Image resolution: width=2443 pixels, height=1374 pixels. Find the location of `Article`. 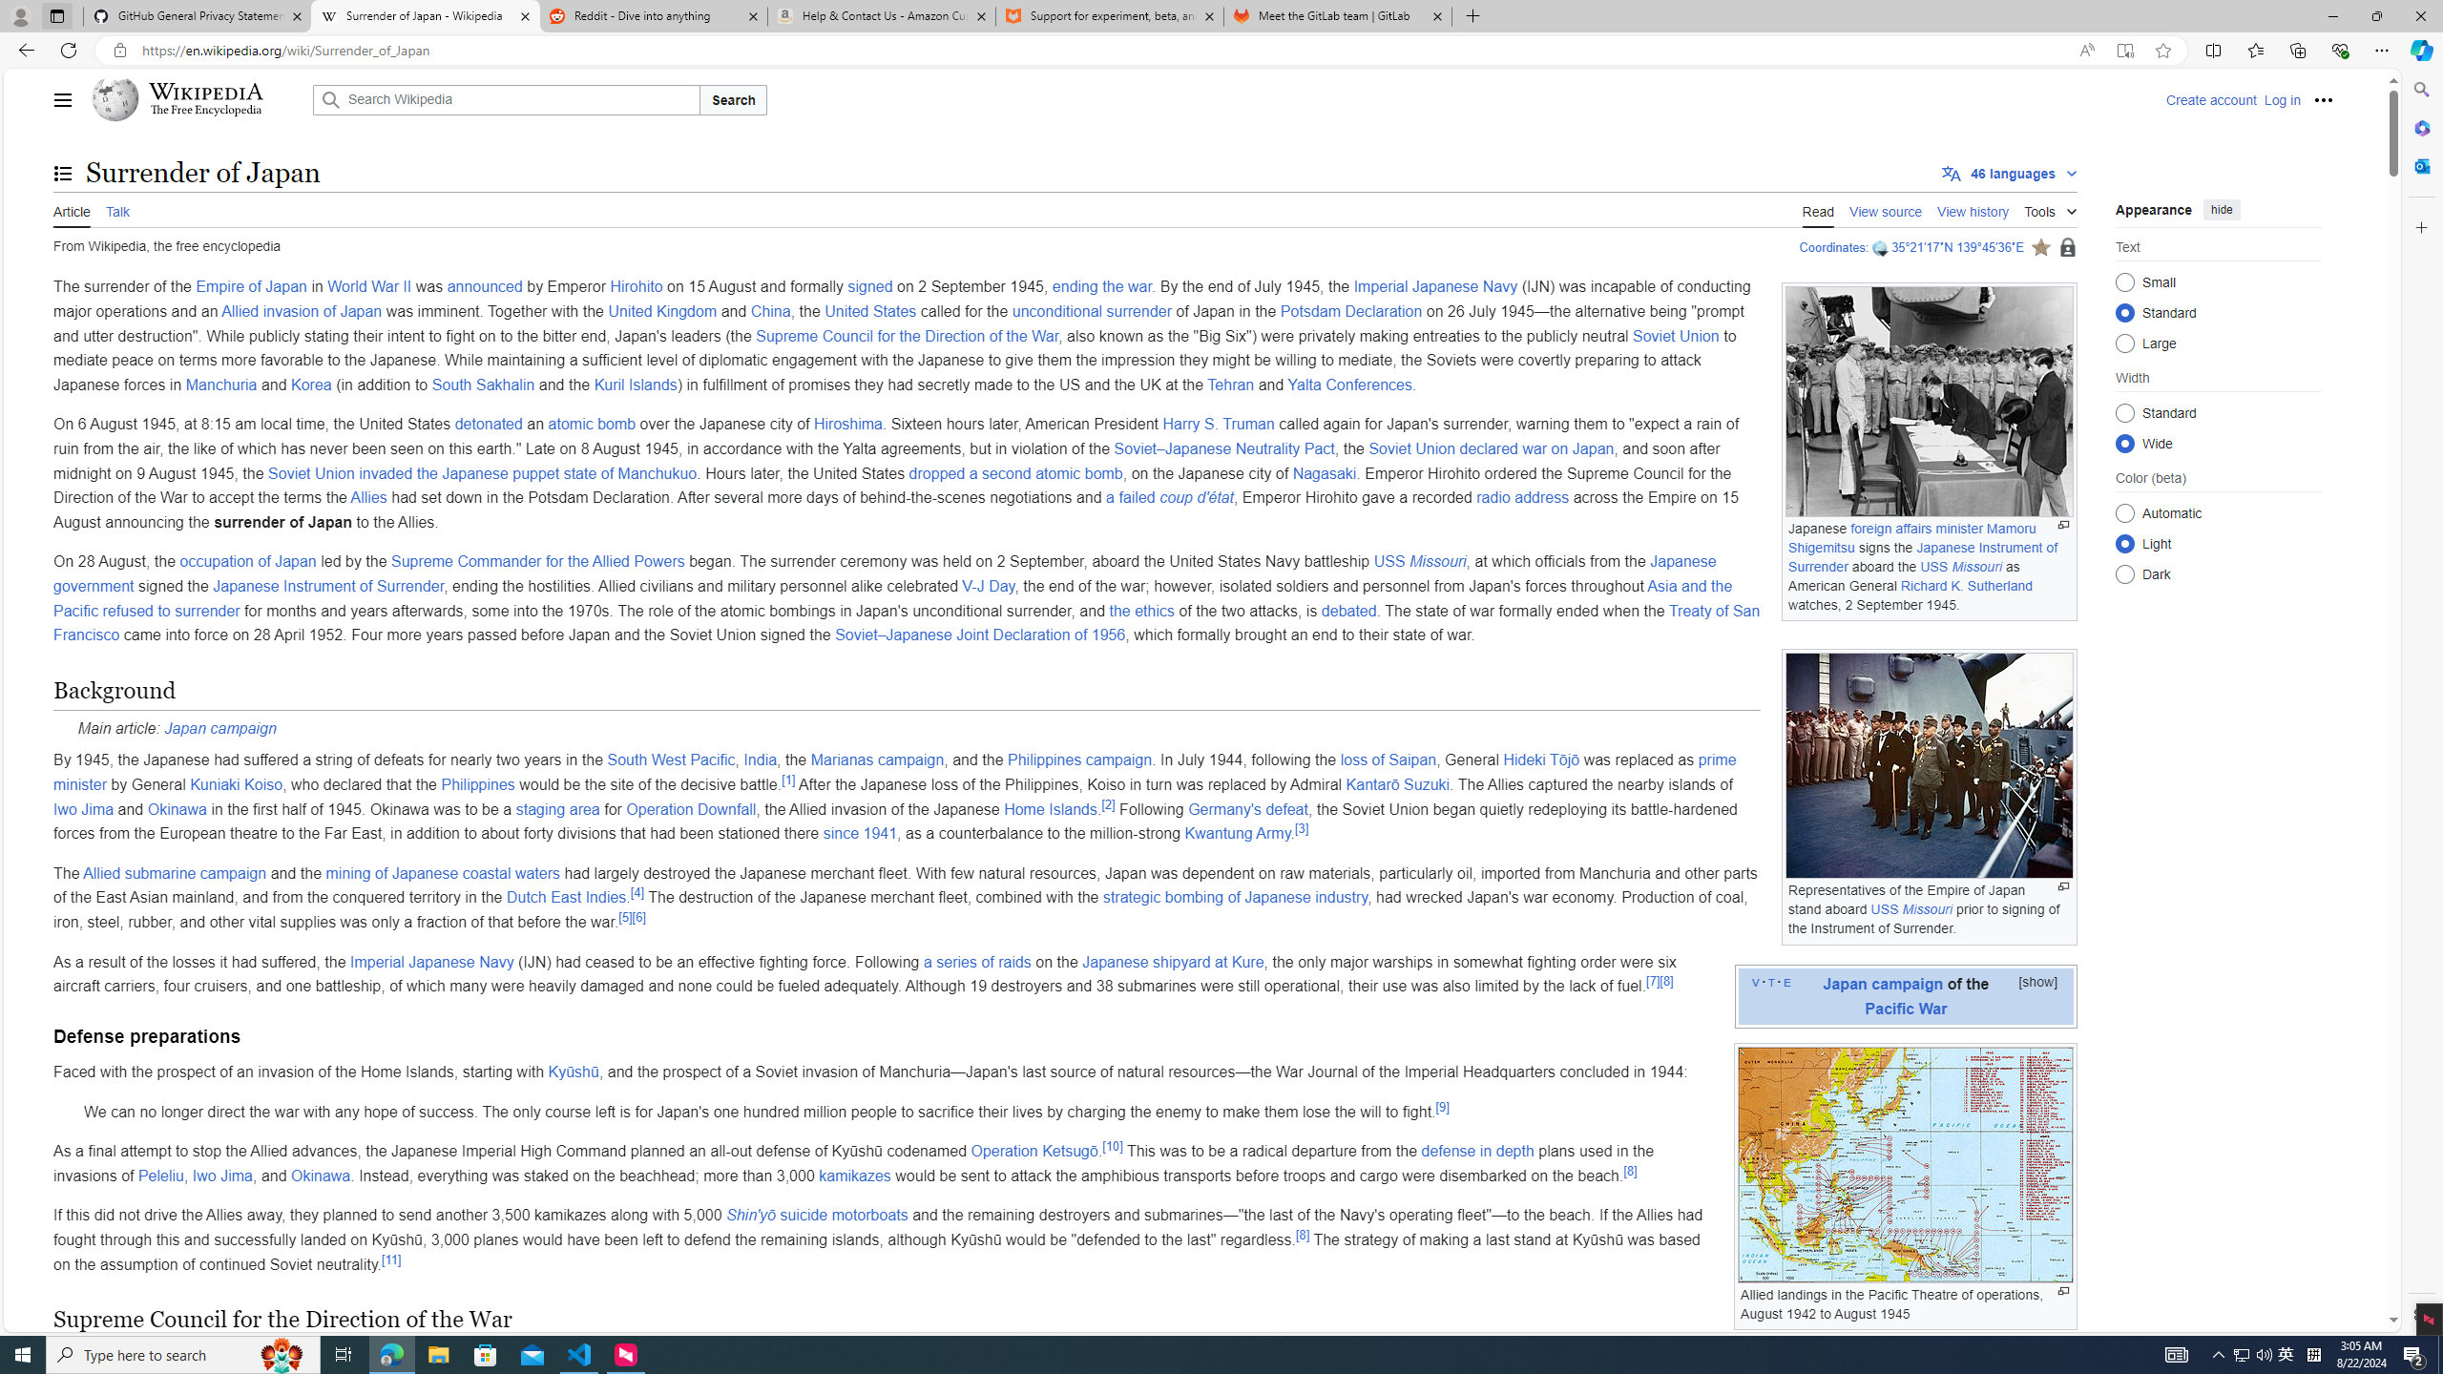

Article is located at coordinates (72, 209).